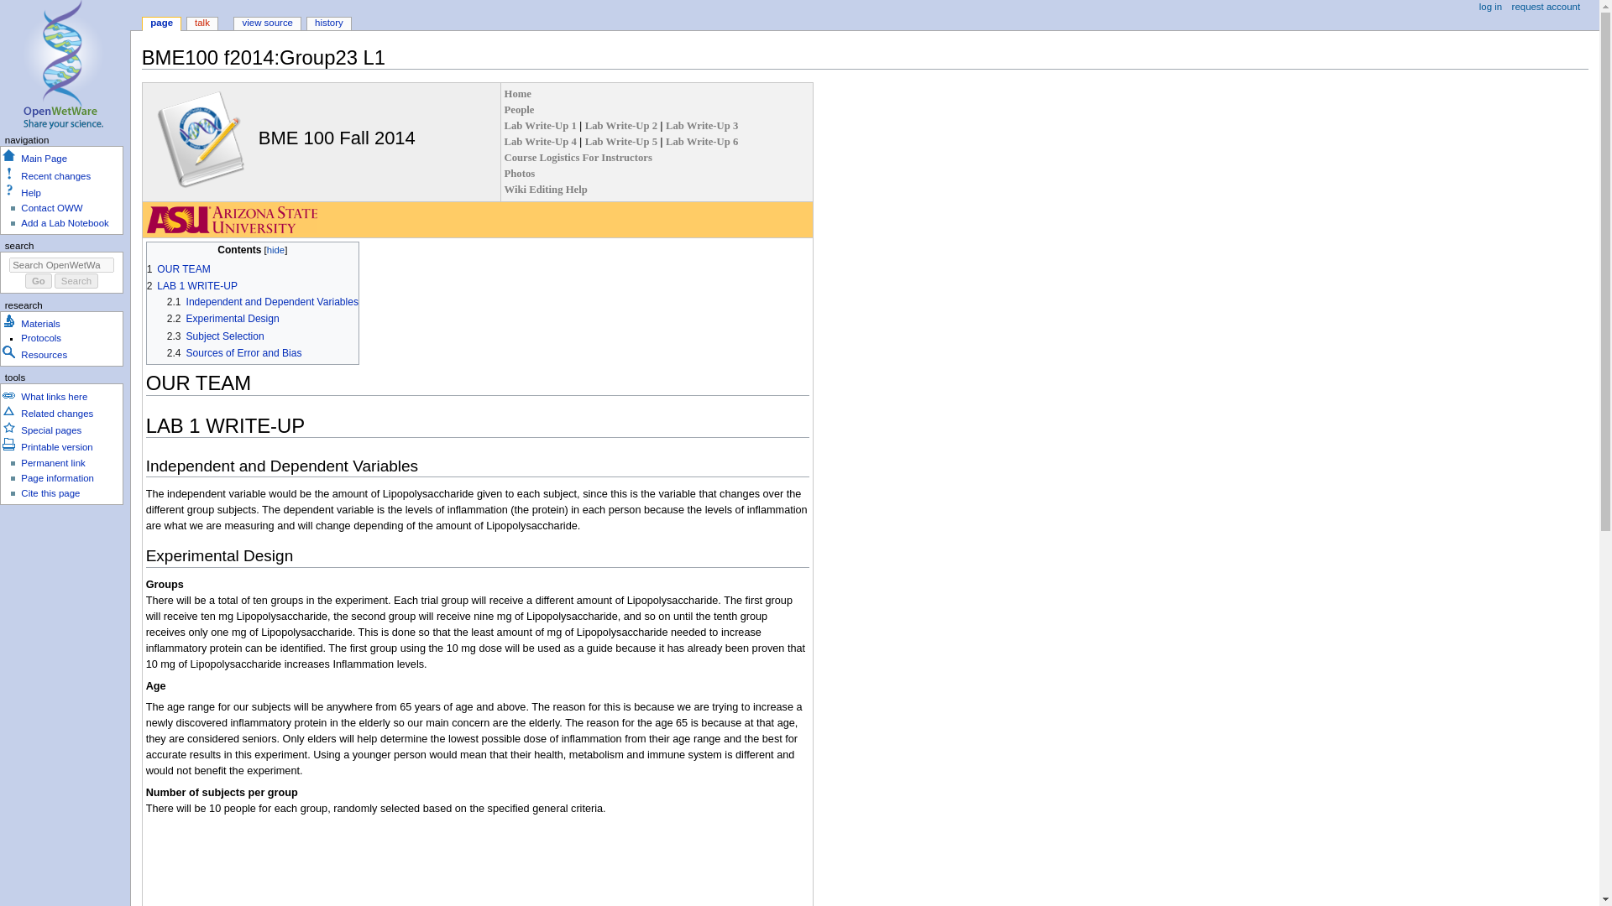 The width and height of the screenshot is (1612, 906). Describe the element at coordinates (215, 336) in the screenshot. I see `2.3 Subject Selection` at that location.